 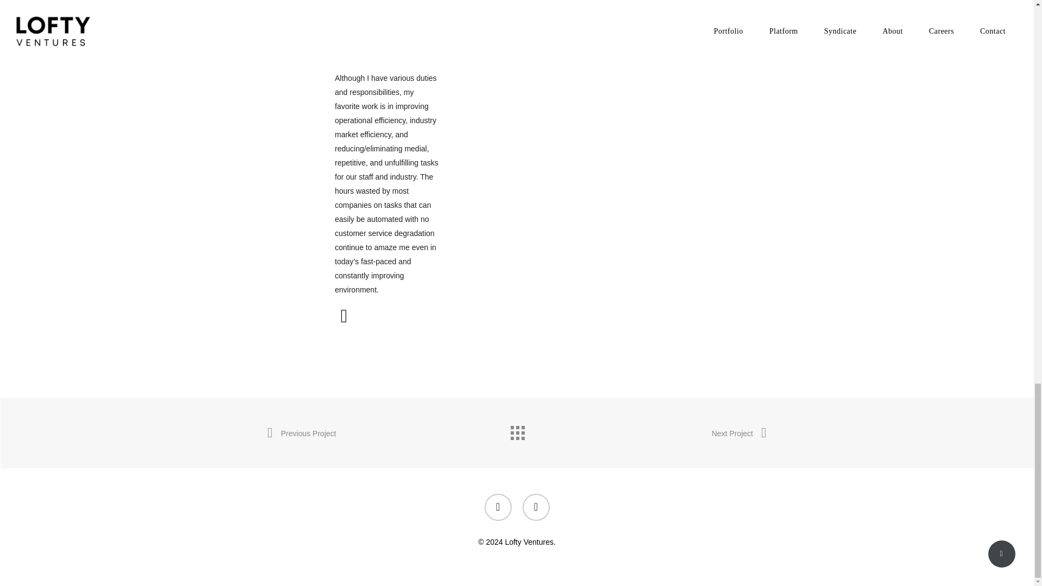 I want to click on Next Project, so click(x=739, y=434).